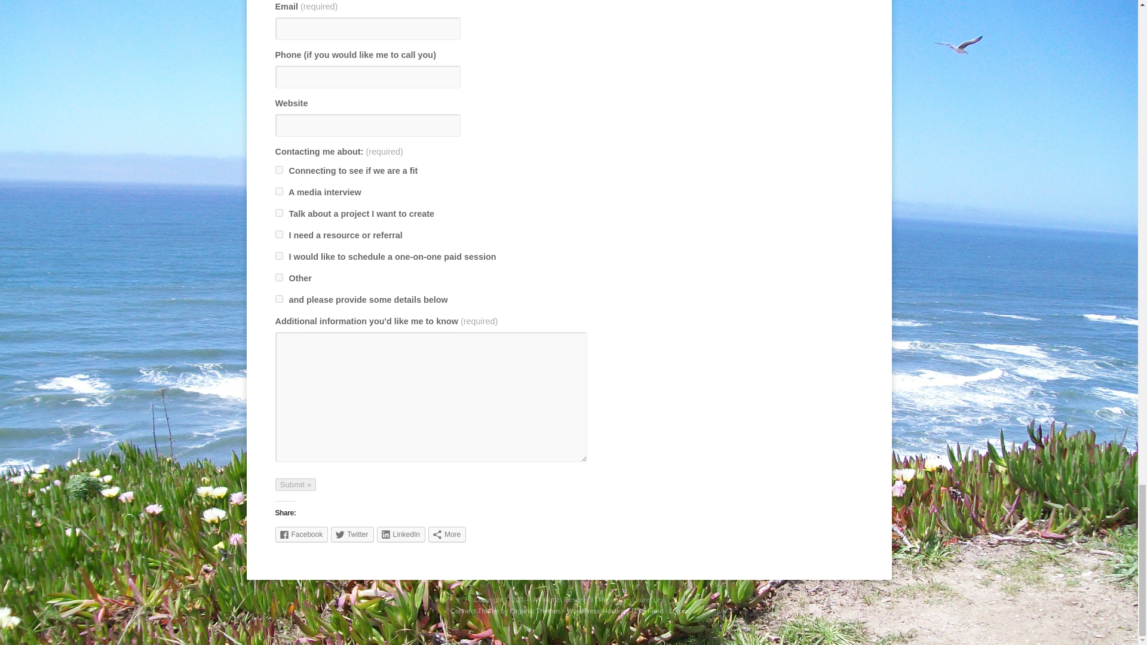 The image size is (1147, 645). Describe the element at coordinates (278, 256) in the screenshot. I see `I would like to schedule a one-on-one paid session` at that location.